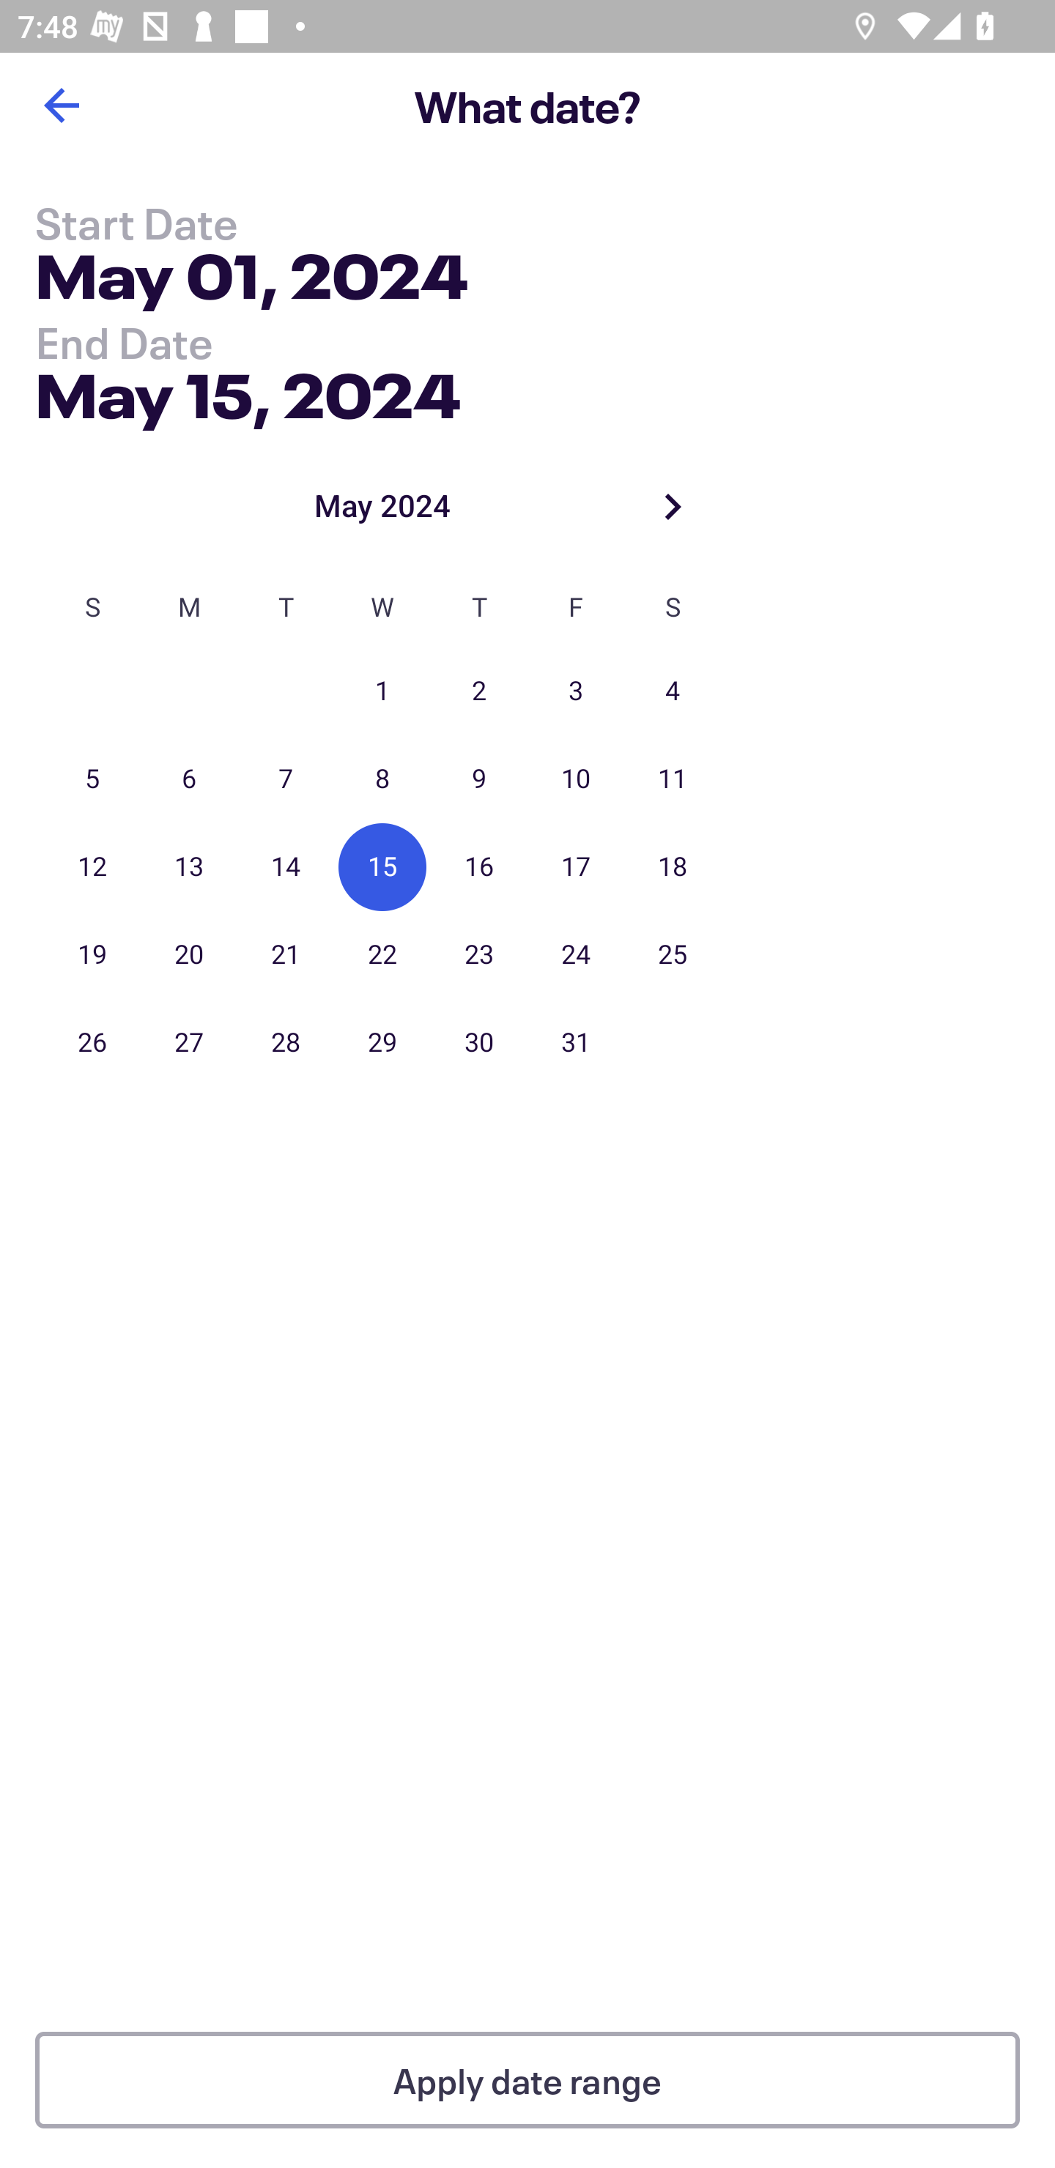 This screenshot has width=1055, height=2168. What do you see at coordinates (382, 867) in the screenshot?
I see `15 15 May 2024` at bounding box center [382, 867].